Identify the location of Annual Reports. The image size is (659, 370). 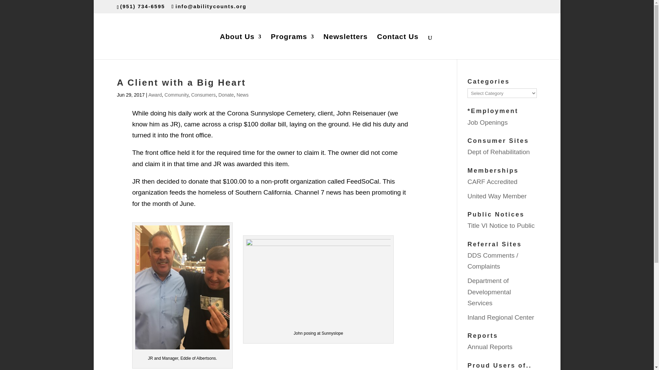
(490, 347).